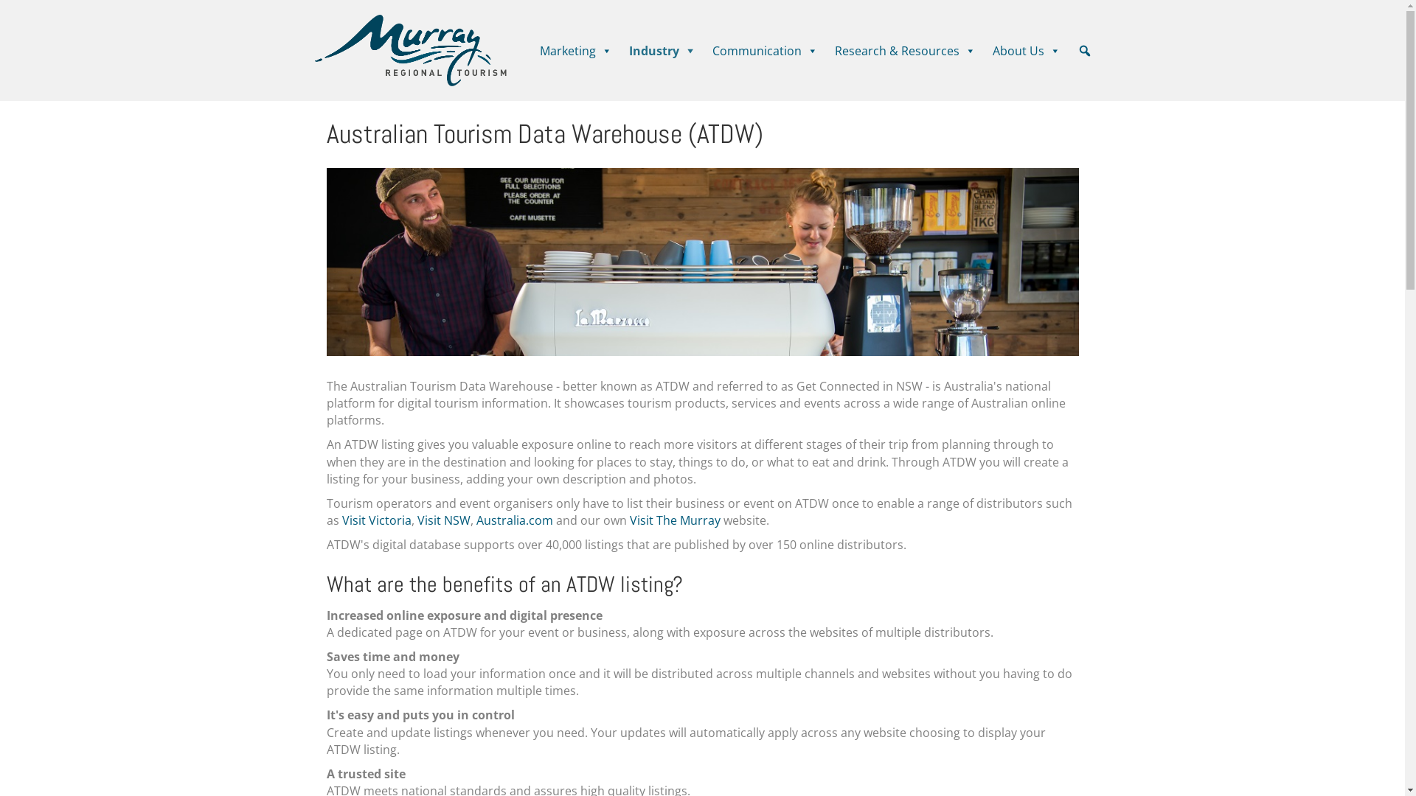 This screenshot has width=1416, height=796. I want to click on Australia.com, so click(515, 520).